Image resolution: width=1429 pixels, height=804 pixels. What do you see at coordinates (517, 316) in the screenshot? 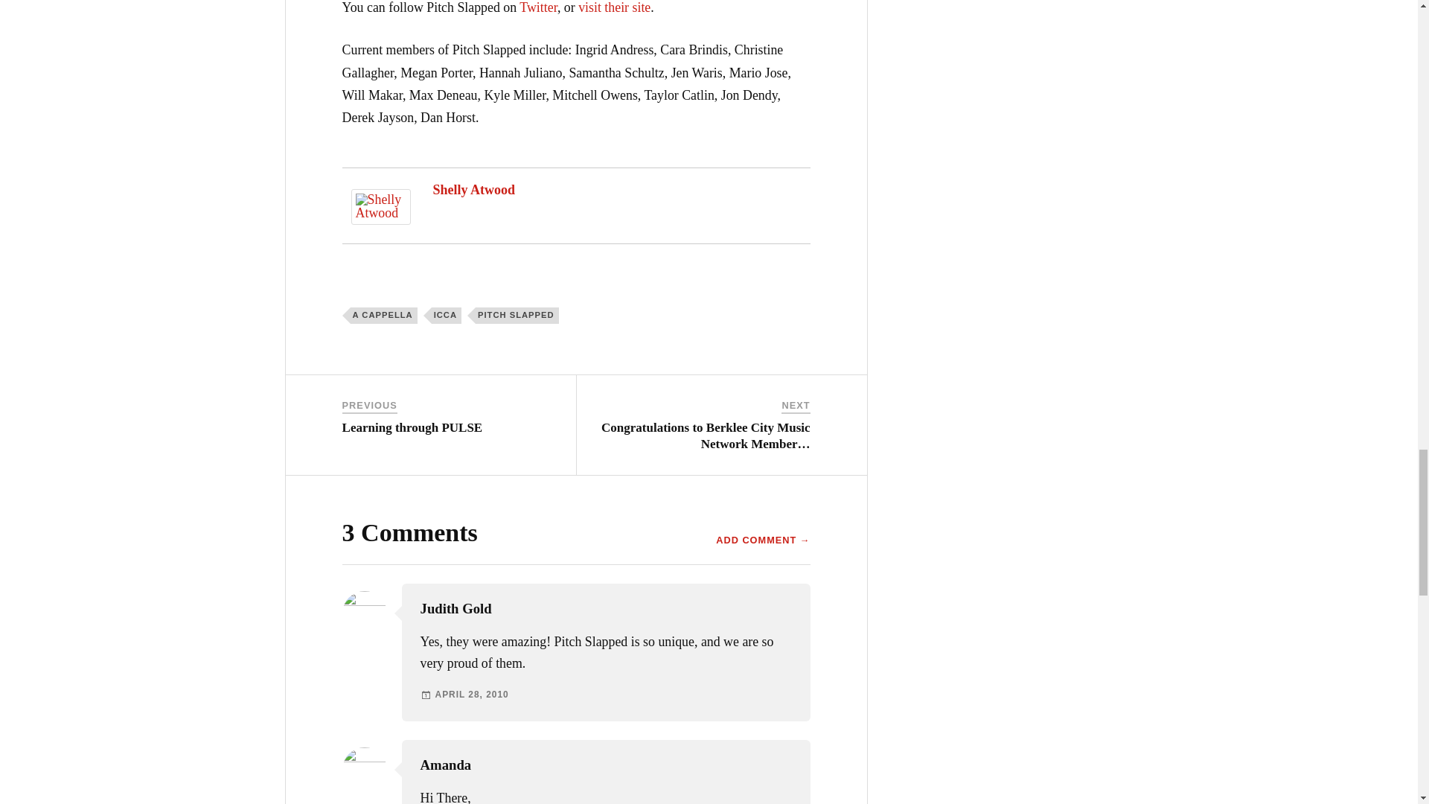
I see `PITCH SLAPPED` at bounding box center [517, 316].